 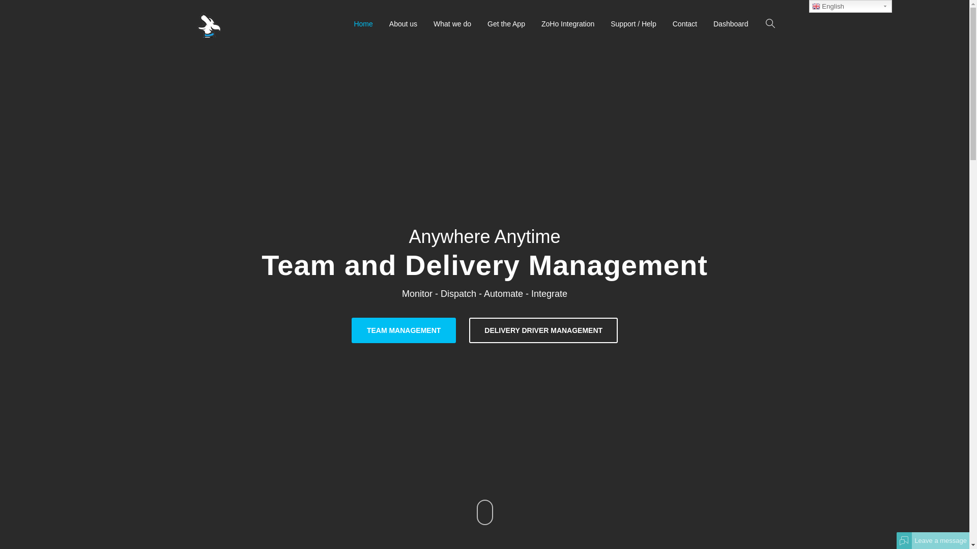 I want to click on Home, so click(x=363, y=24).